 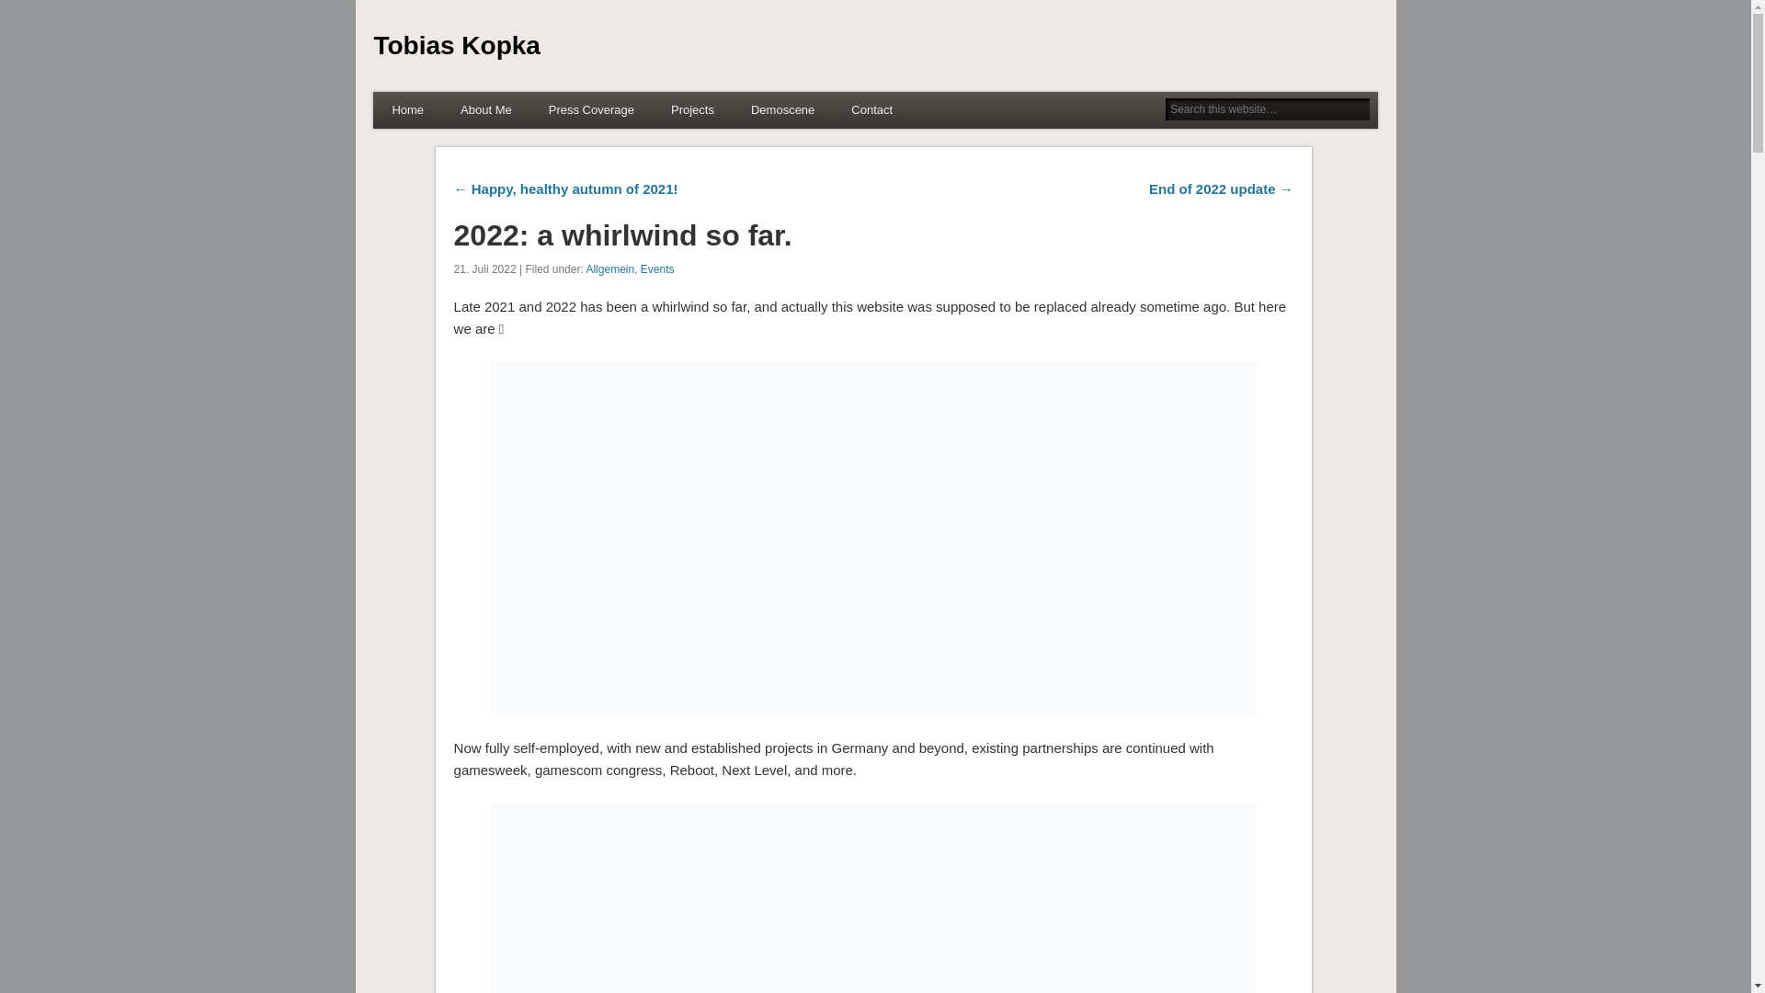 What do you see at coordinates (782, 110) in the screenshot?
I see `Demoscene` at bounding box center [782, 110].